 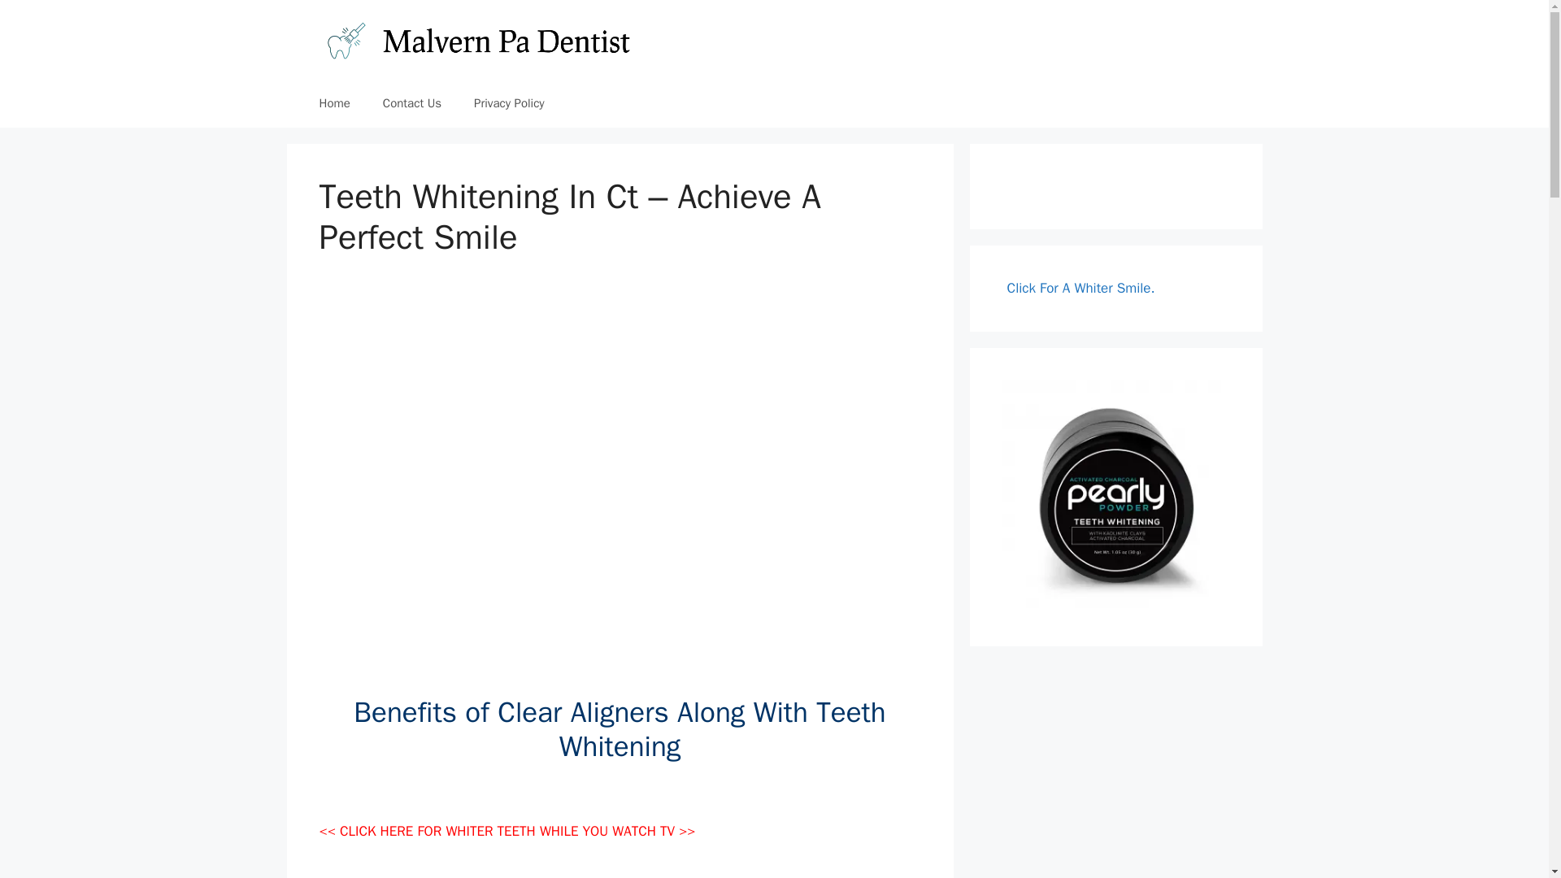 I want to click on MalvernPaDentist, so click(x=476, y=38).